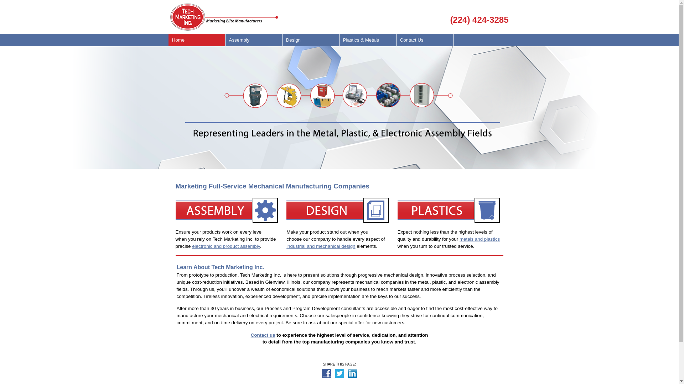  What do you see at coordinates (368, 40) in the screenshot?
I see `Plastics & Metals` at bounding box center [368, 40].